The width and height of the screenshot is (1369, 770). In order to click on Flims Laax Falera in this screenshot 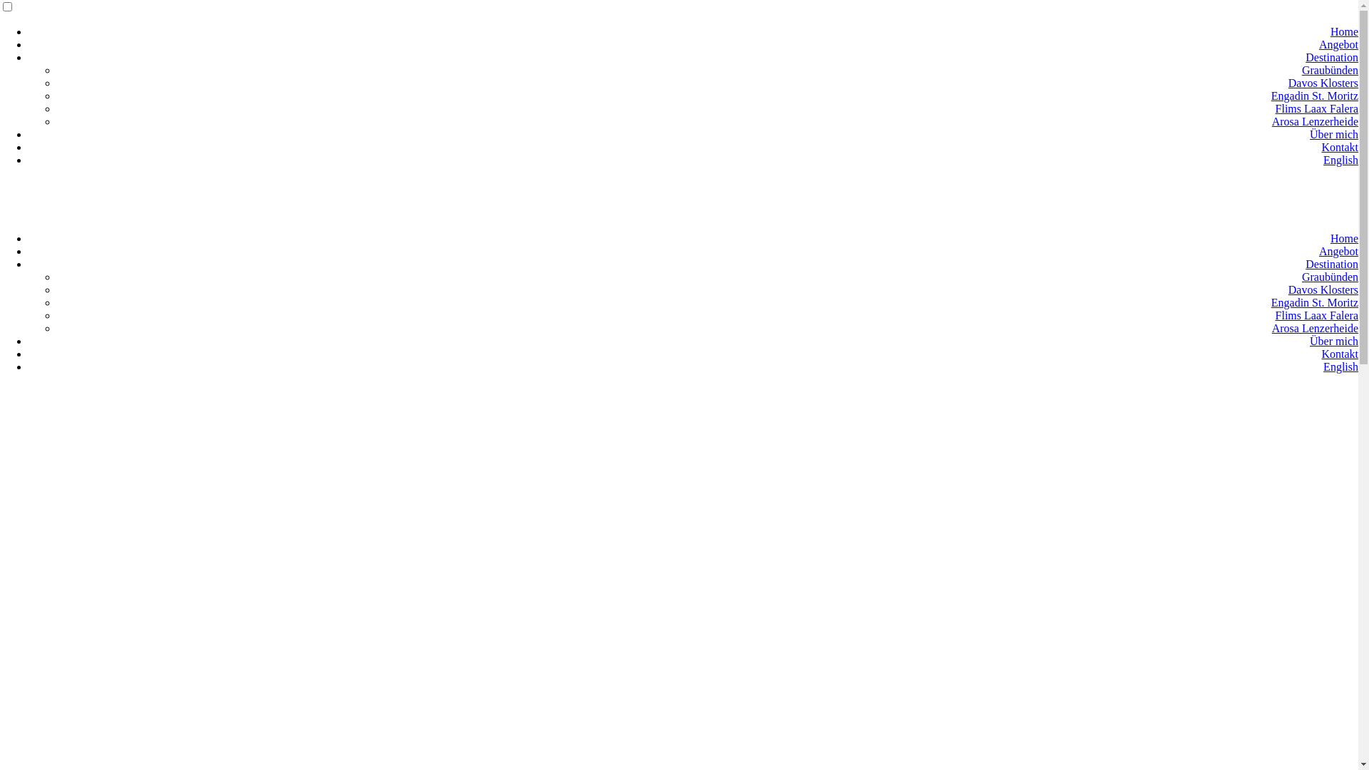, I will do `click(1317, 315)`.